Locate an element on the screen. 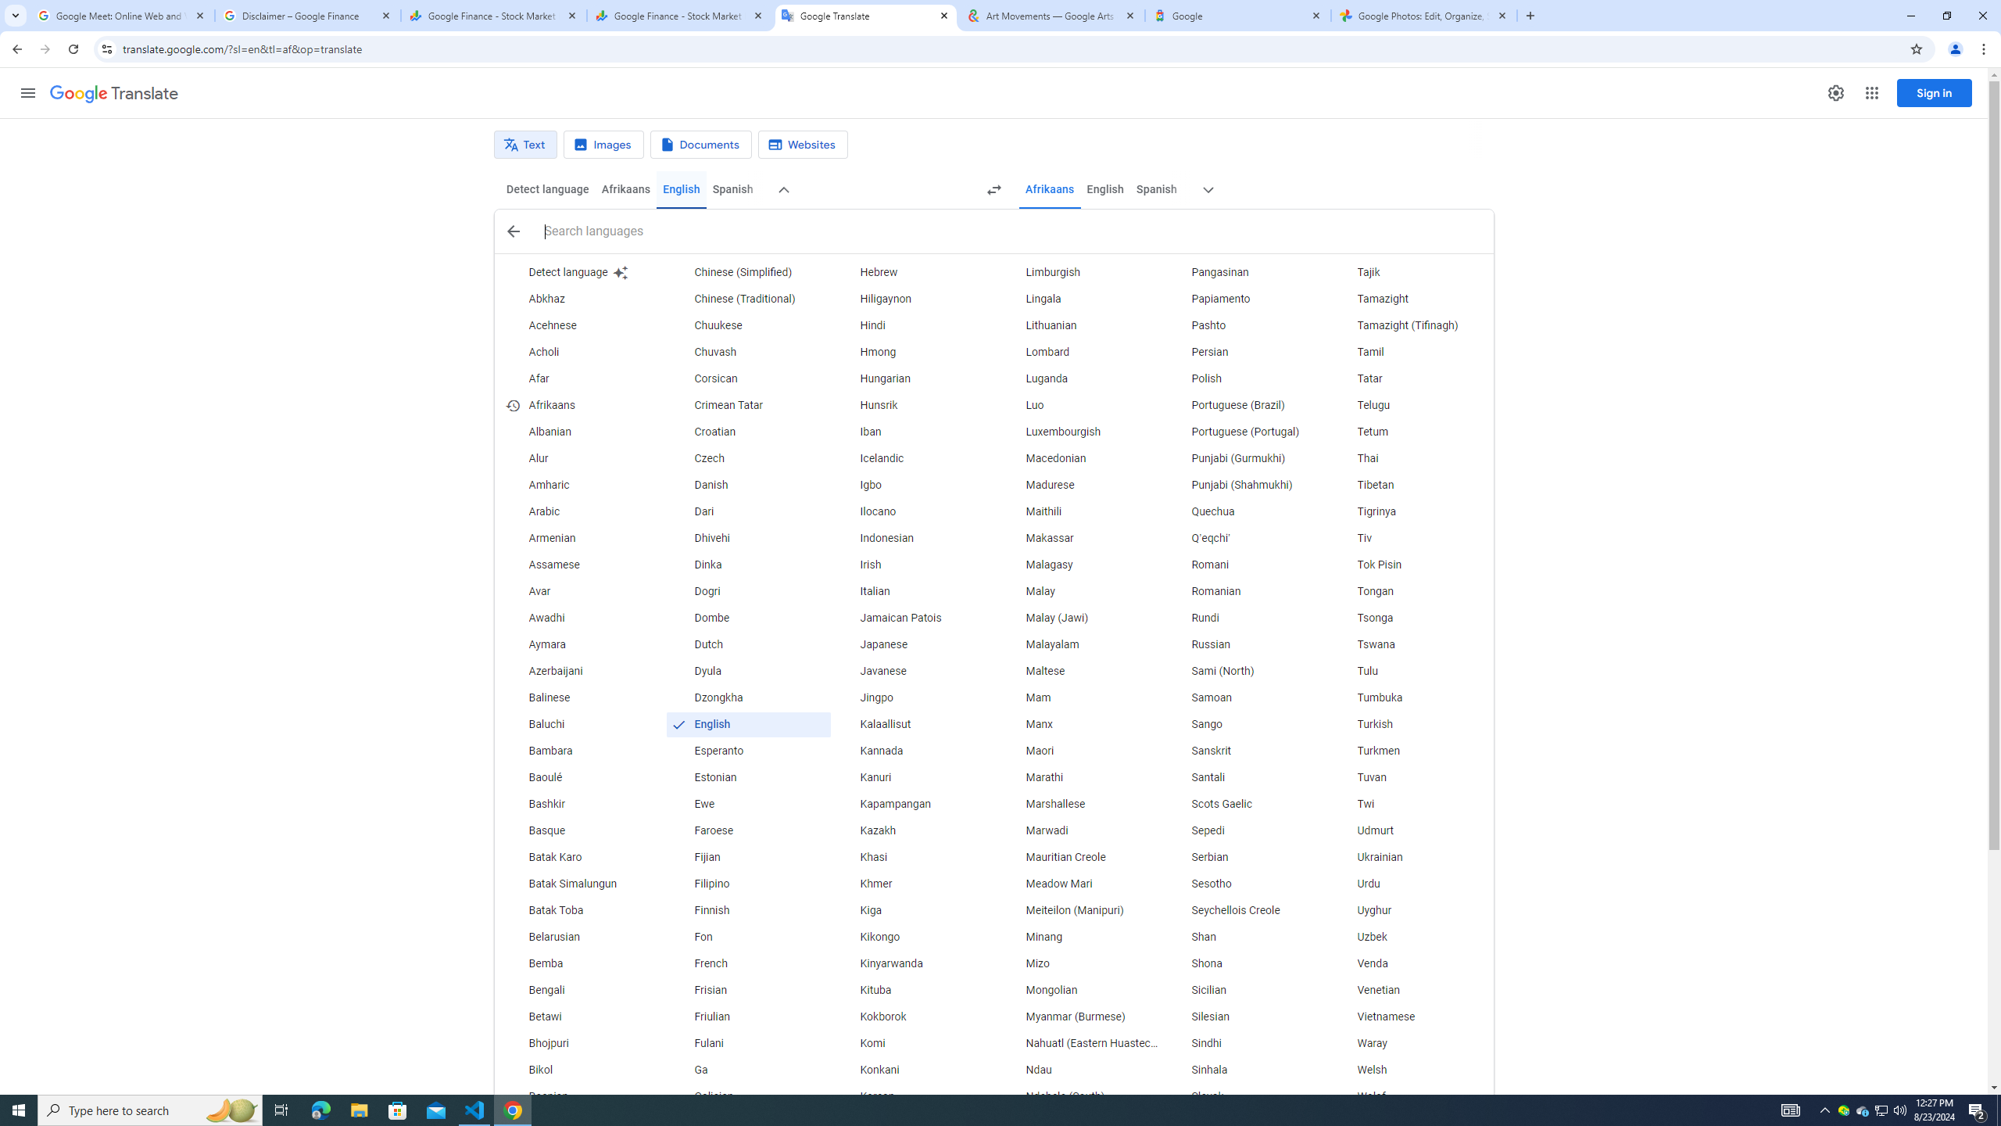 The height and width of the screenshot is (1126, 2001). Armenian is located at coordinates (582, 538).